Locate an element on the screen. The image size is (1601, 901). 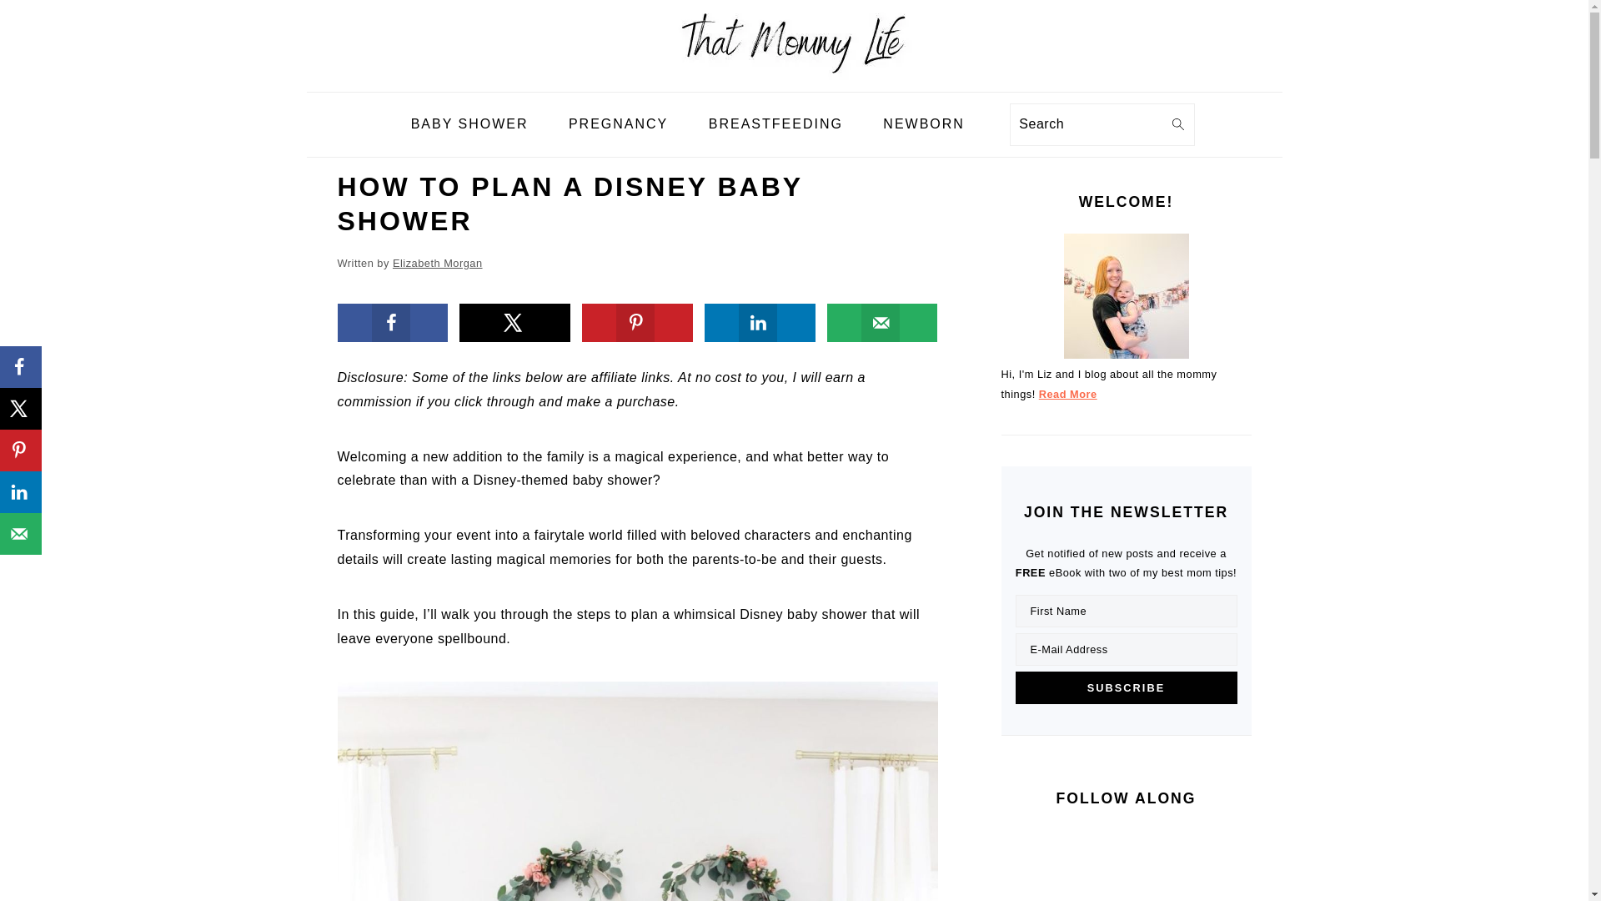
Read More is located at coordinates (1067, 394).